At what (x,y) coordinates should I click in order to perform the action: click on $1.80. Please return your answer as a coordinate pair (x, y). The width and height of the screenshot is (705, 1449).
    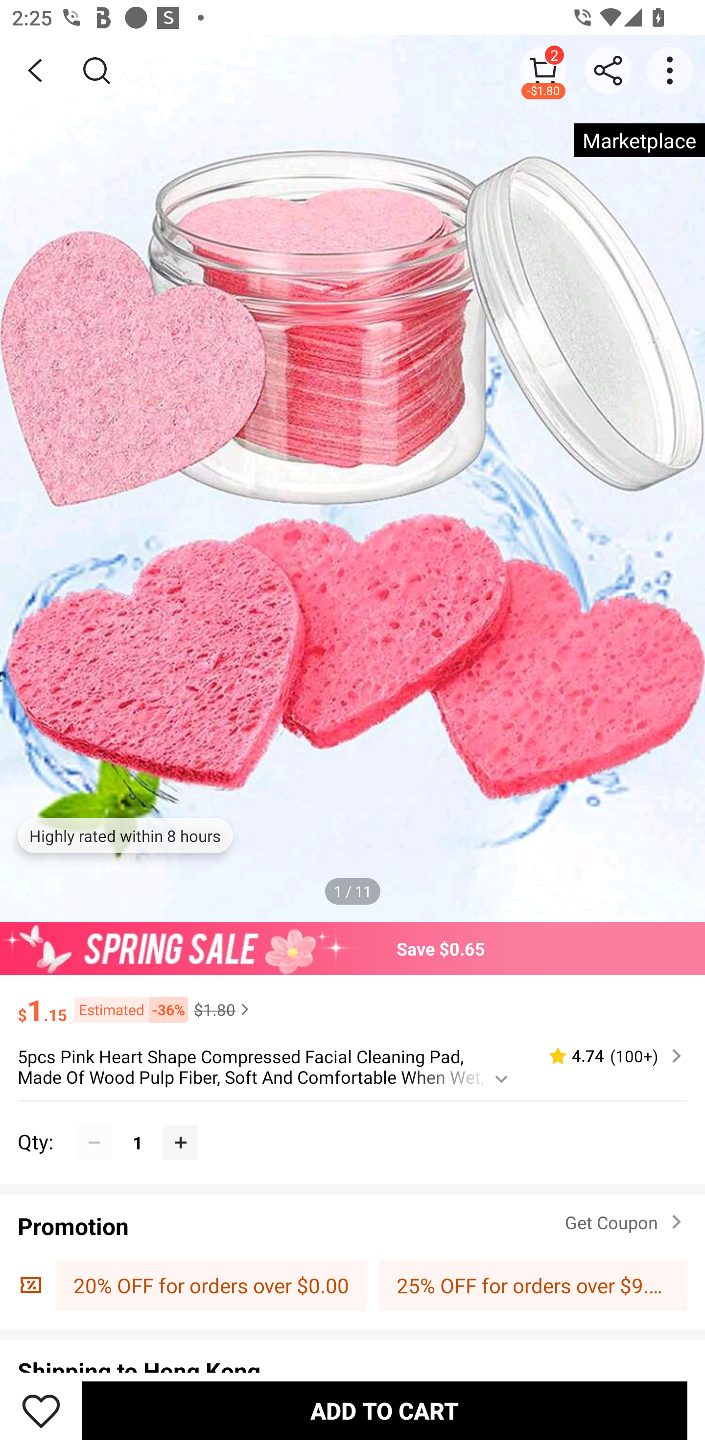
    Looking at the image, I should click on (223, 1009).